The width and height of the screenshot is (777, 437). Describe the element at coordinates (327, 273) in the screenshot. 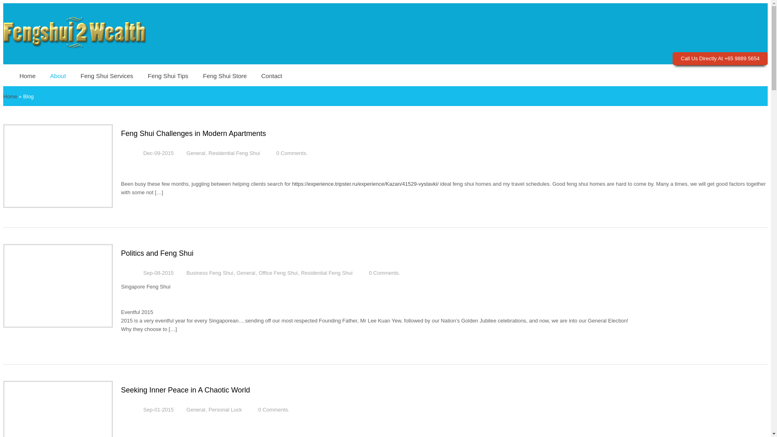

I see `Residential Feng Shui` at that location.